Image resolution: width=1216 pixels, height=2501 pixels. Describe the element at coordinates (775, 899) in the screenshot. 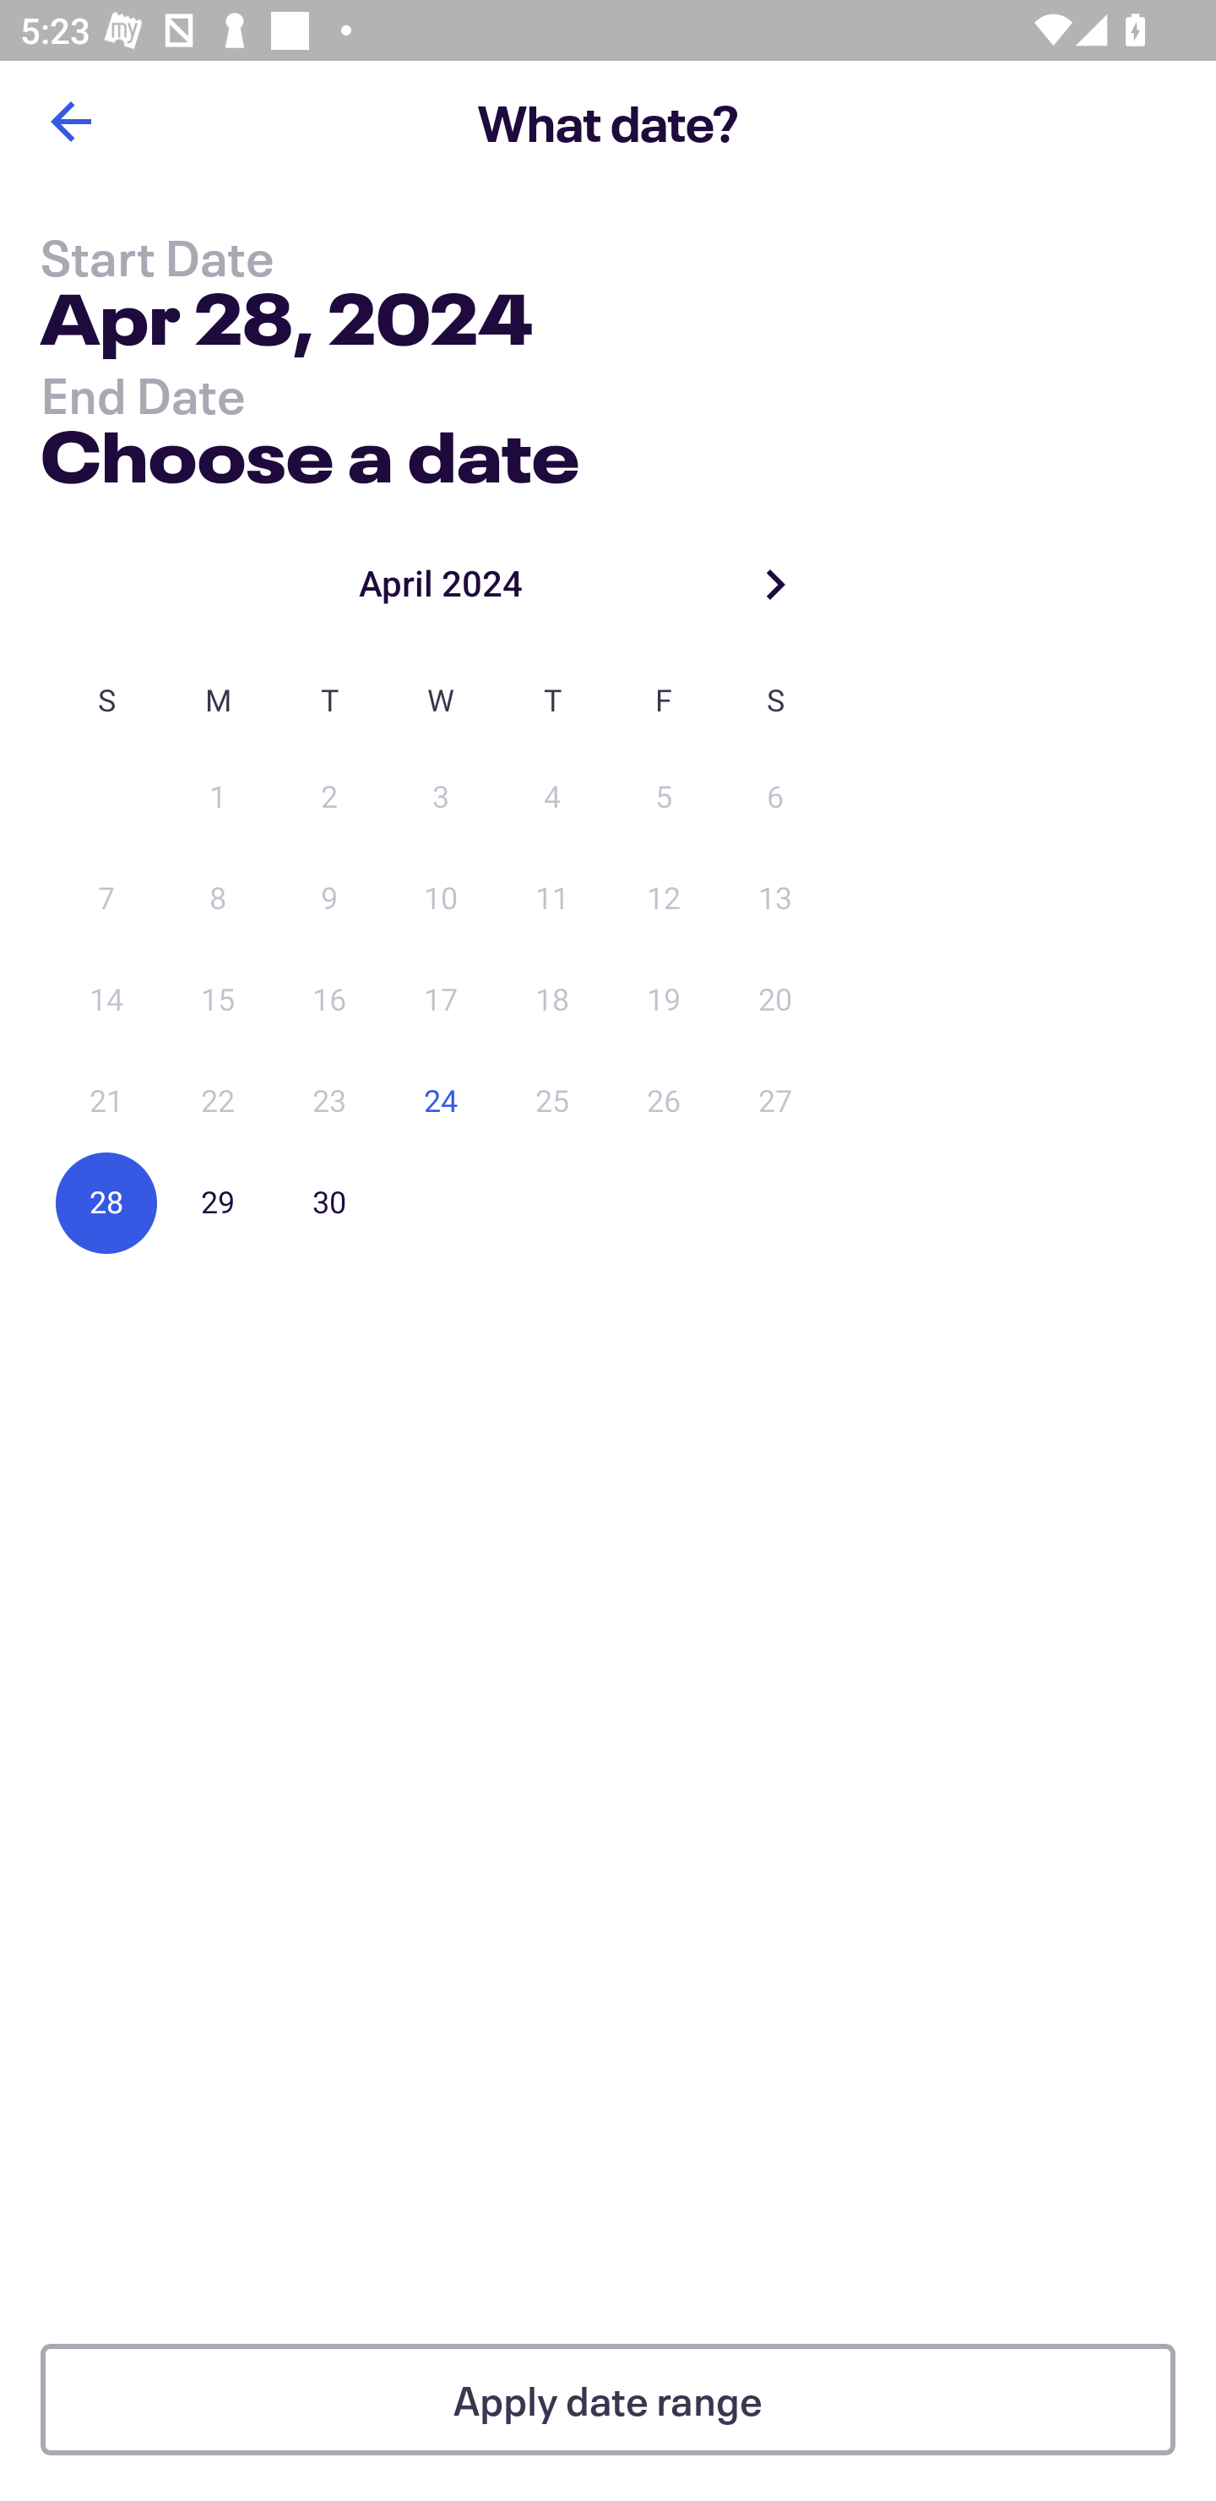

I see `13 13 April 2024` at that location.